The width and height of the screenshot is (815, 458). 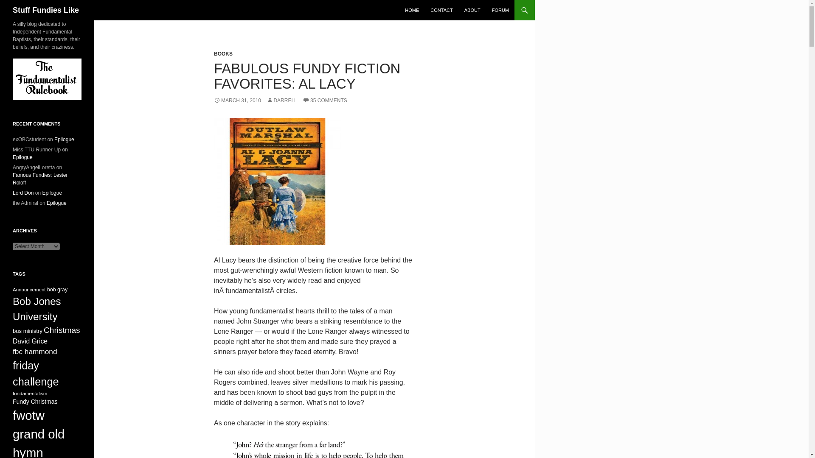 What do you see at coordinates (278, 181) in the screenshot?
I see `strangerbook` at bounding box center [278, 181].